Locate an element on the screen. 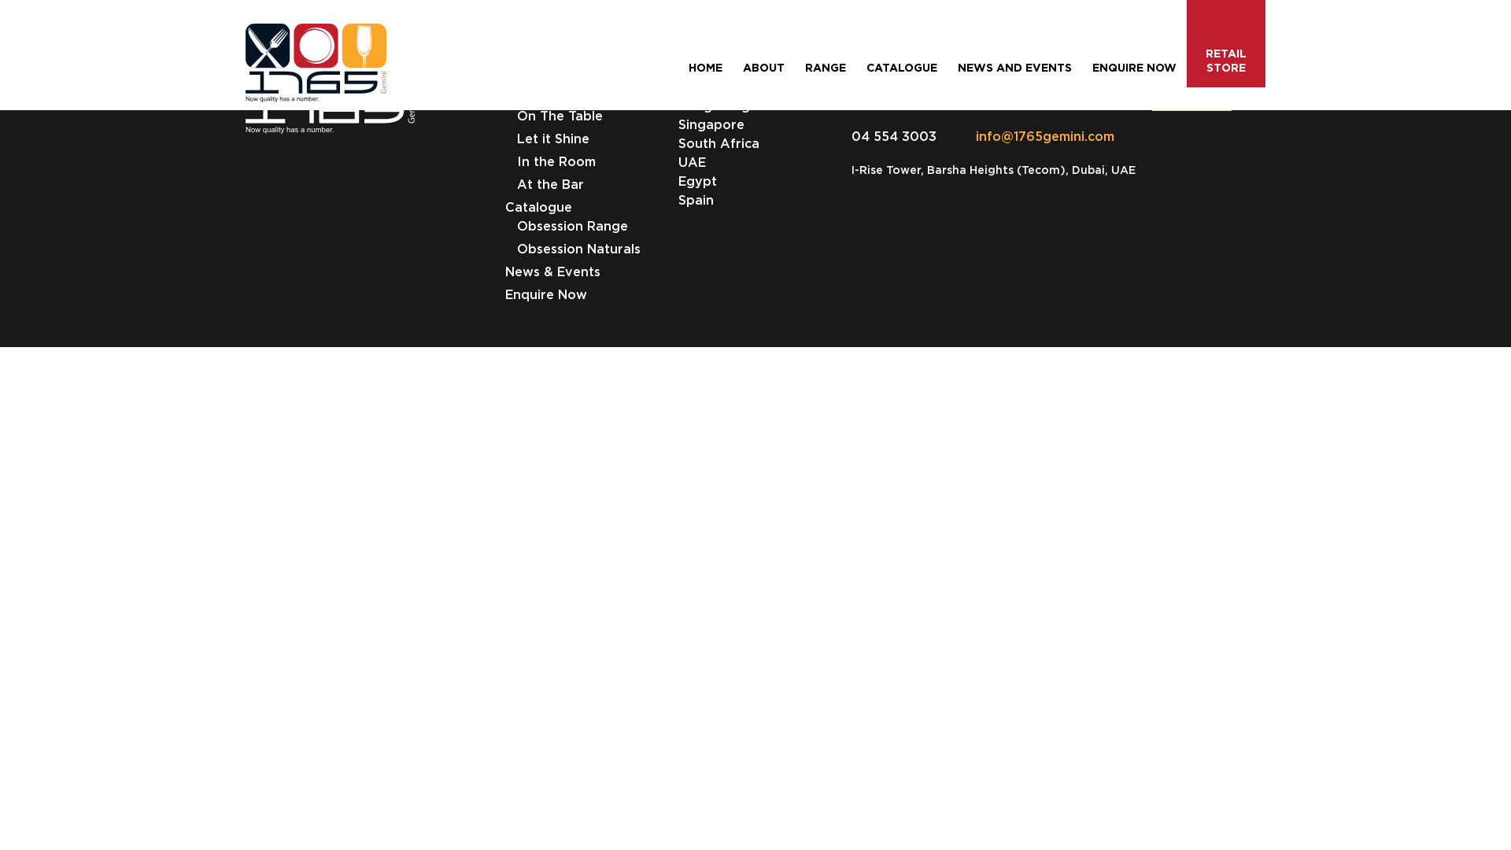 The image size is (1511, 850). 04 554 3003 is located at coordinates (894, 136).